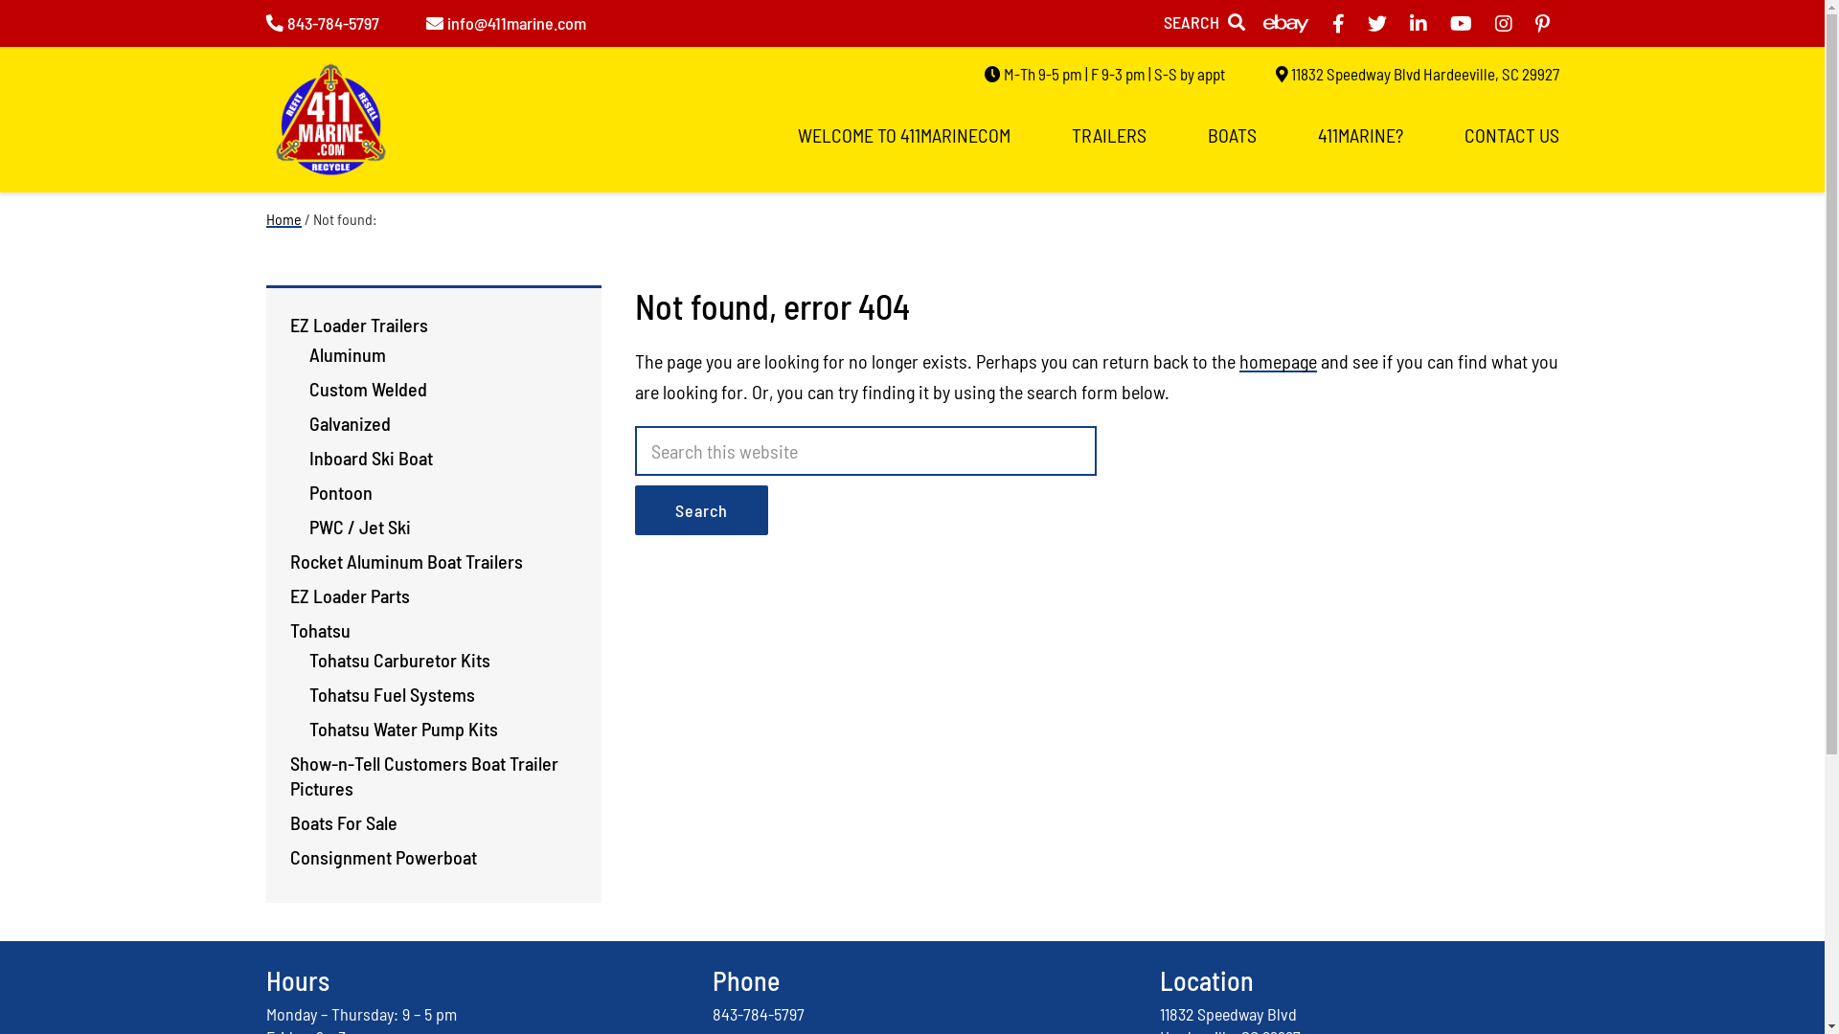 This screenshot has width=1839, height=1034. What do you see at coordinates (423, 775) in the screenshot?
I see `Show-n-Tell Customers Boat Trailer Pictures` at bounding box center [423, 775].